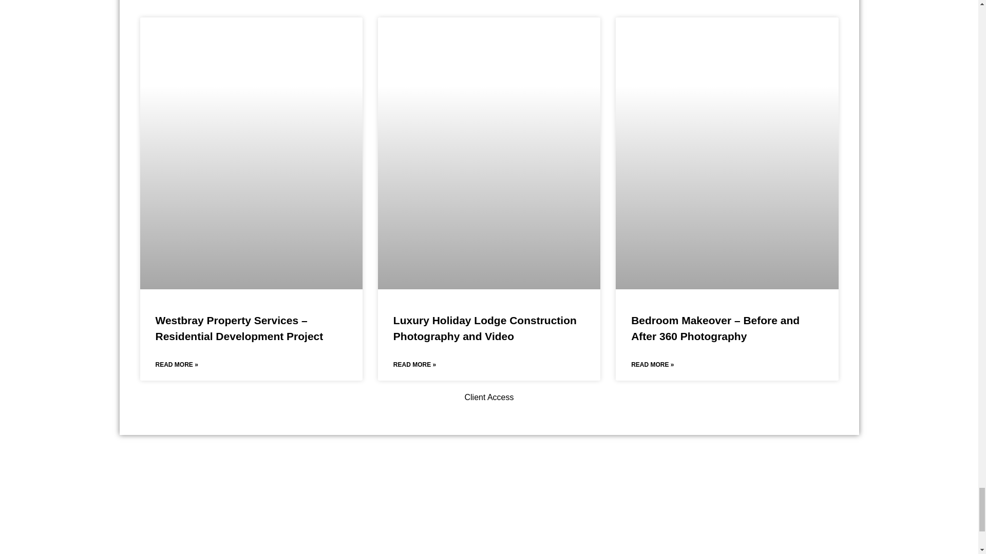 This screenshot has height=554, width=986. Describe the element at coordinates (251, 80) in the screenshot. I see `Westbray Property Services` at that location.